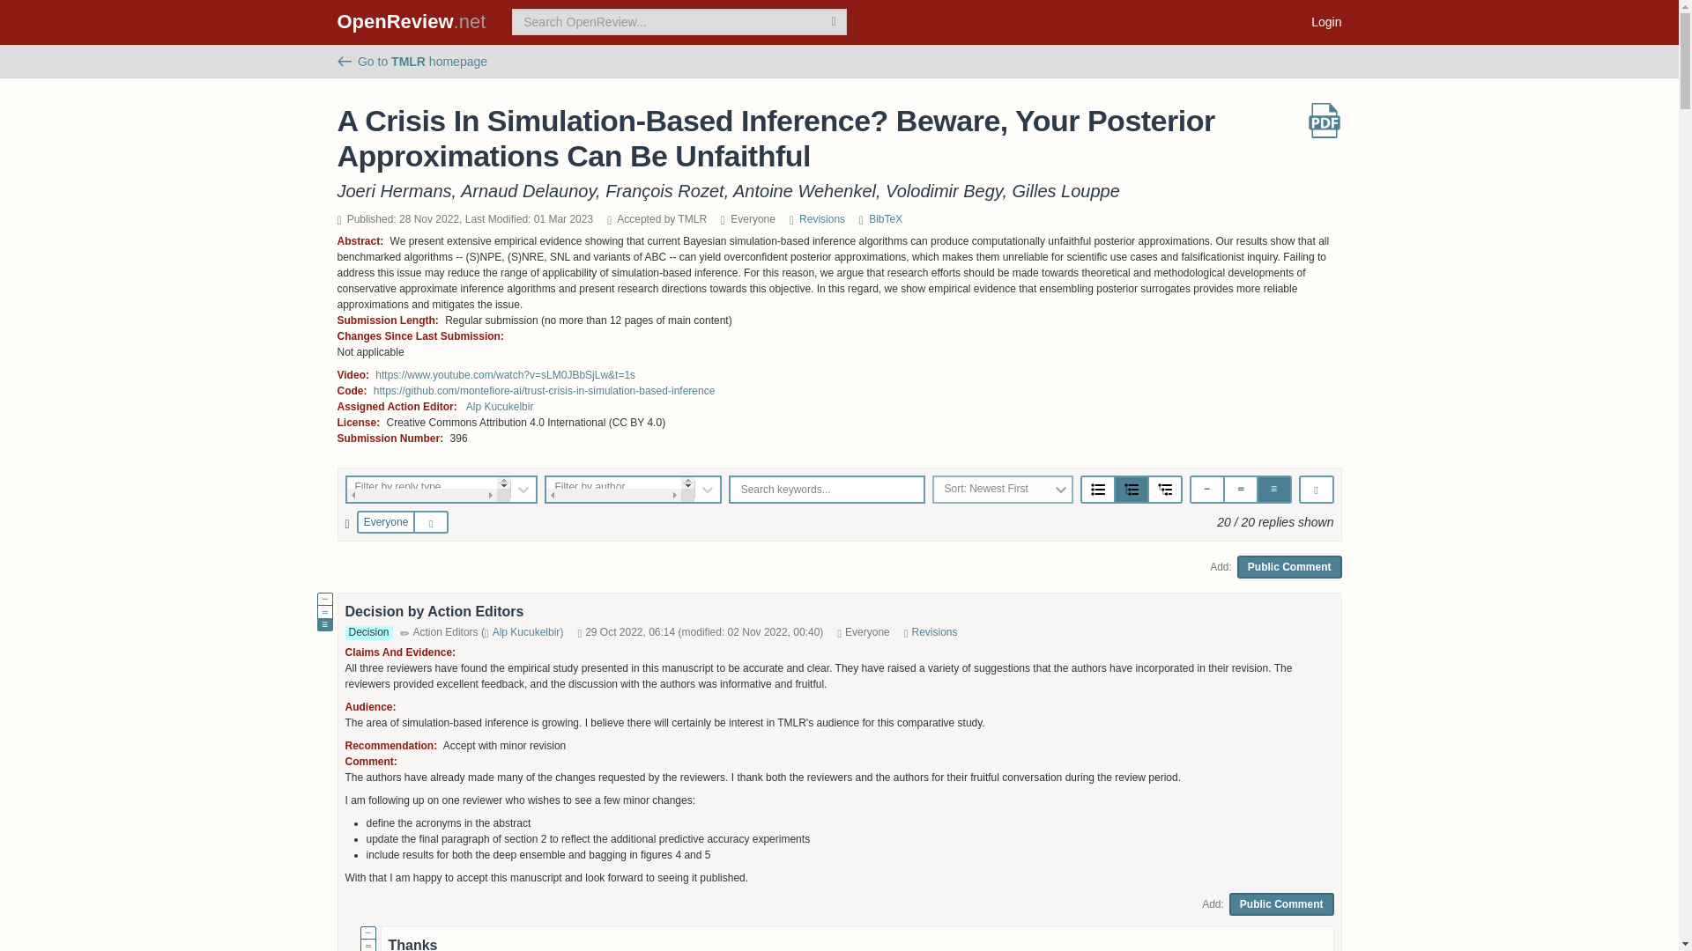 This screenshot has height=951, width=1692. I want to click on Venue Homepage, so click(412, 61).